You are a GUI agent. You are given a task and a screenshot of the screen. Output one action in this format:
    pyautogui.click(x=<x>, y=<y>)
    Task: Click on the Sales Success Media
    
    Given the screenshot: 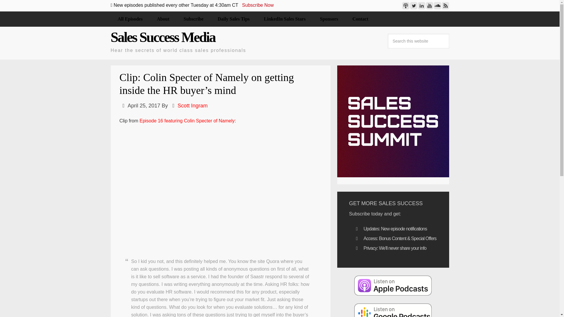 What is the action you would take?
    pyautogui.click(x=163, y=37)
    